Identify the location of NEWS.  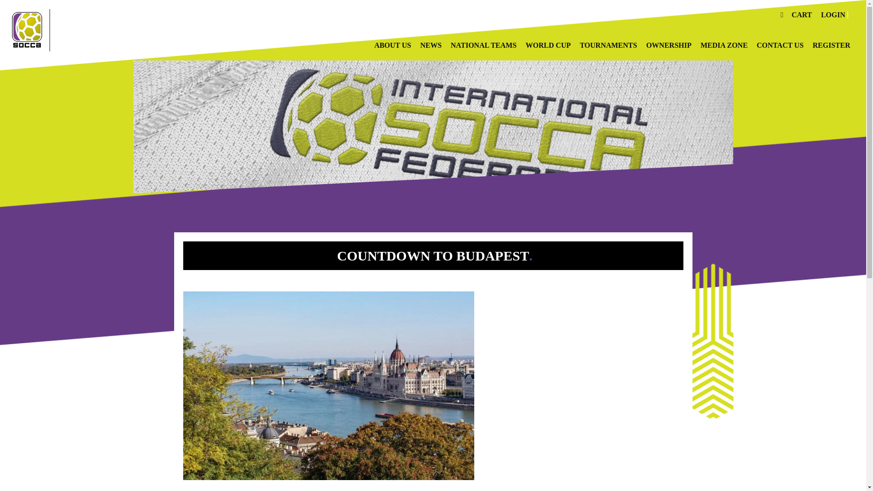
(431, 45).